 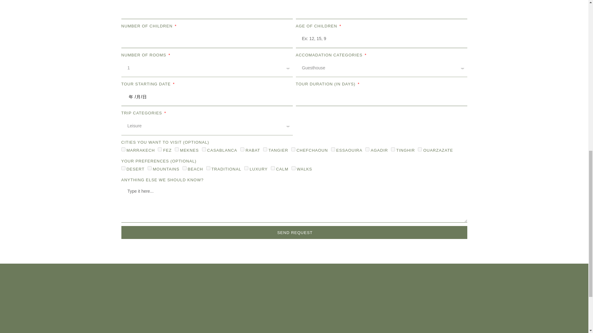 I want to click on Rabat, so click(x=242, y=149).